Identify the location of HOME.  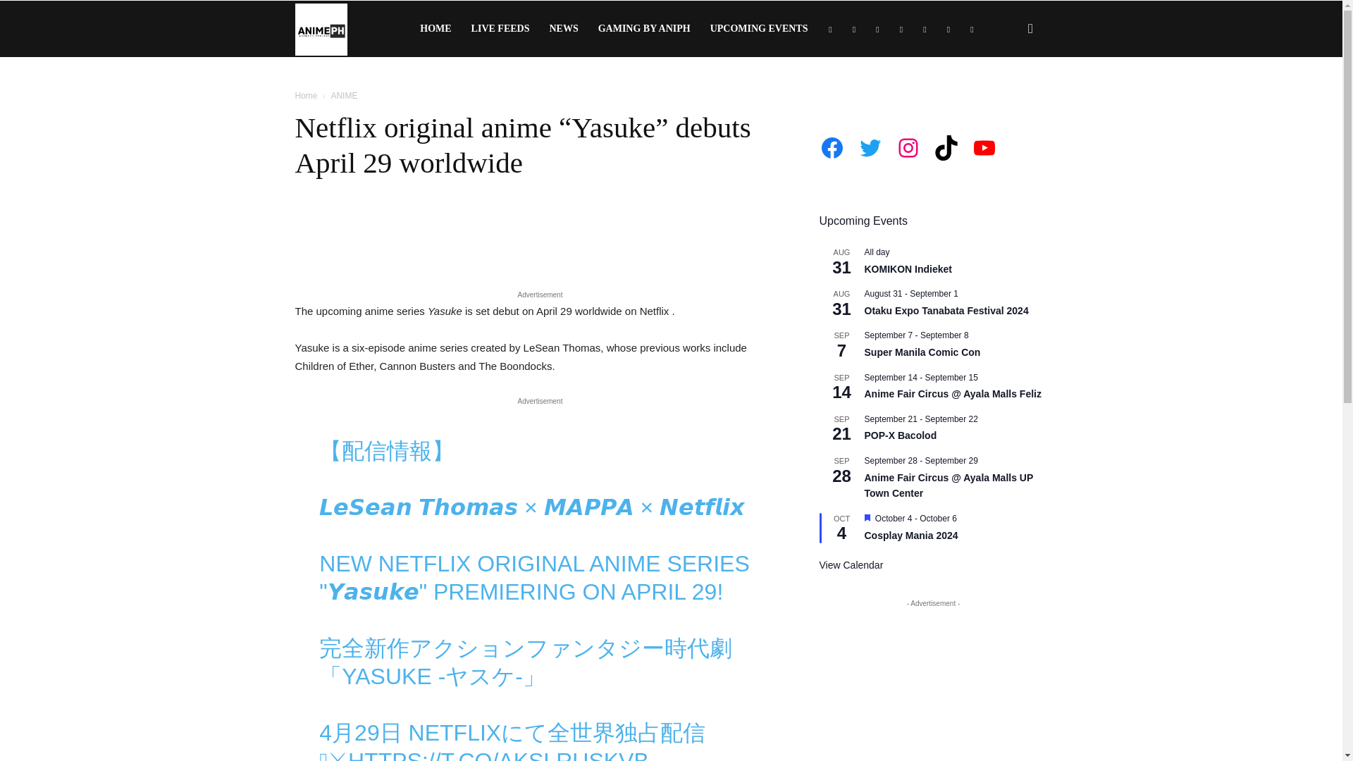
(435, 29).